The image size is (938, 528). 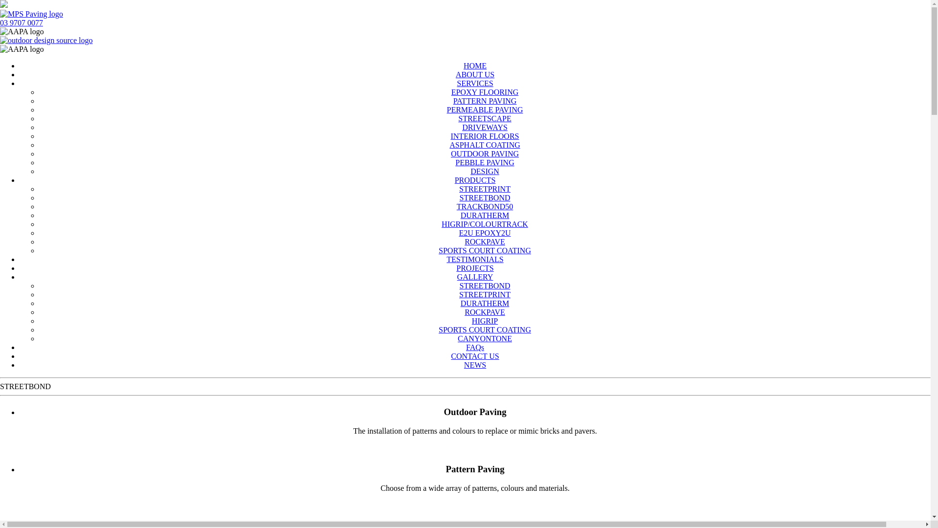 What do you see at coordinates (475, 180) in the screenshot?
I see `PRODUCTS` at bounding box center [475, 180].